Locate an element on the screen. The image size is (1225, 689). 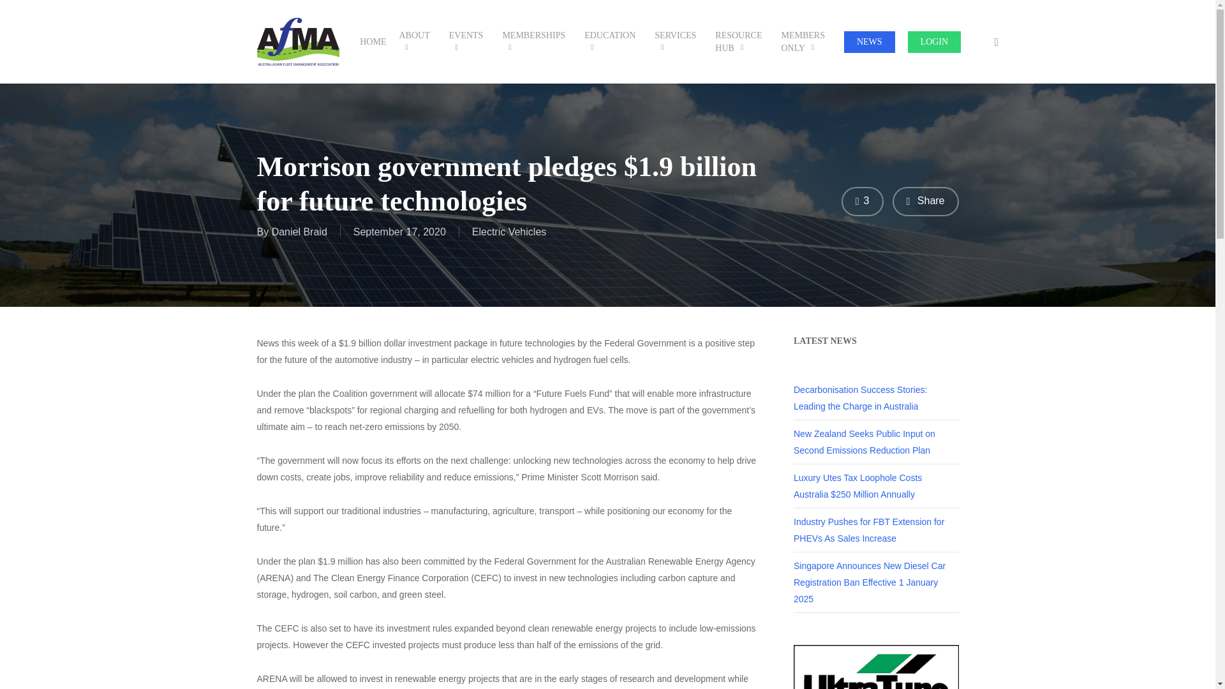
Love this is located at coordinates (863, 202).